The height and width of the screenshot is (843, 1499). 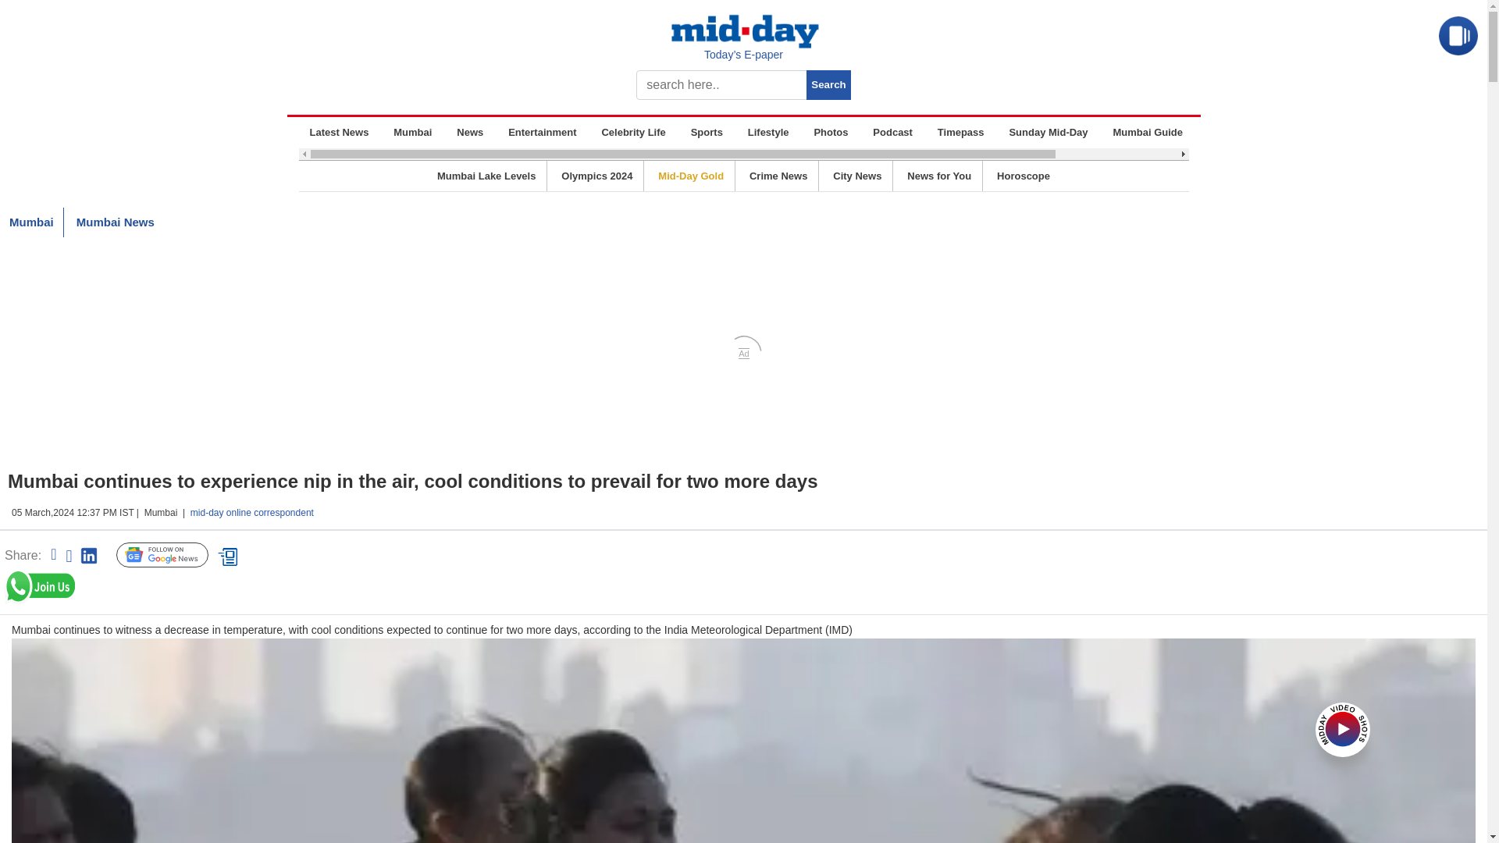 I want to click on Sports, so click(x=707, y=133).